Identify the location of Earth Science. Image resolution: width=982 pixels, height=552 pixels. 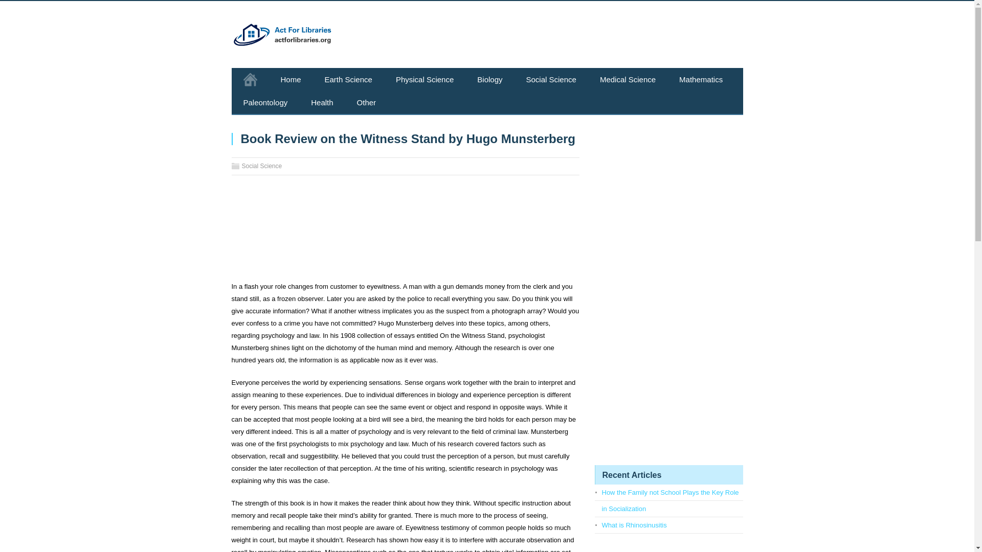
(348, 79).